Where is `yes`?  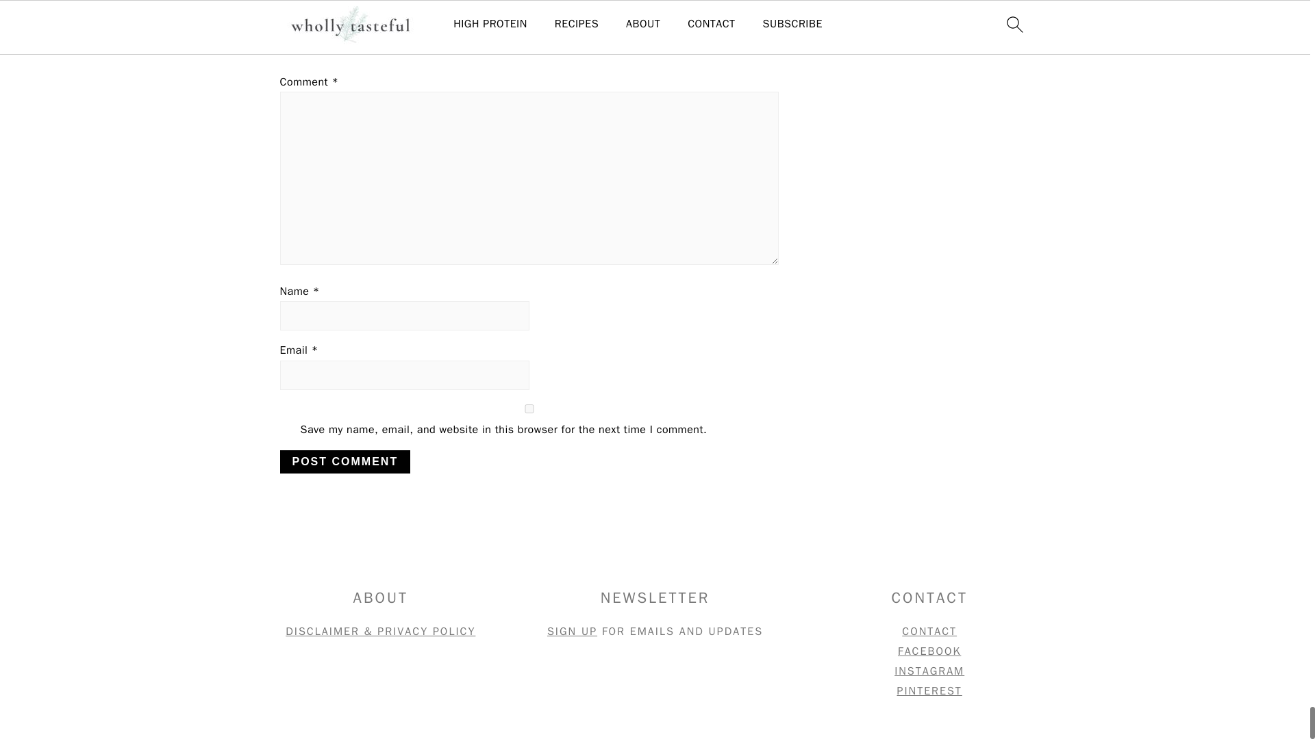
yes is located at coordinates (529, 408).